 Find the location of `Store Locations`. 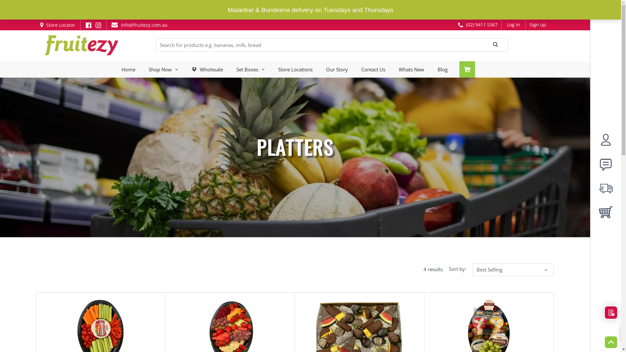

Store Locations is located at coordinates (295, 69).